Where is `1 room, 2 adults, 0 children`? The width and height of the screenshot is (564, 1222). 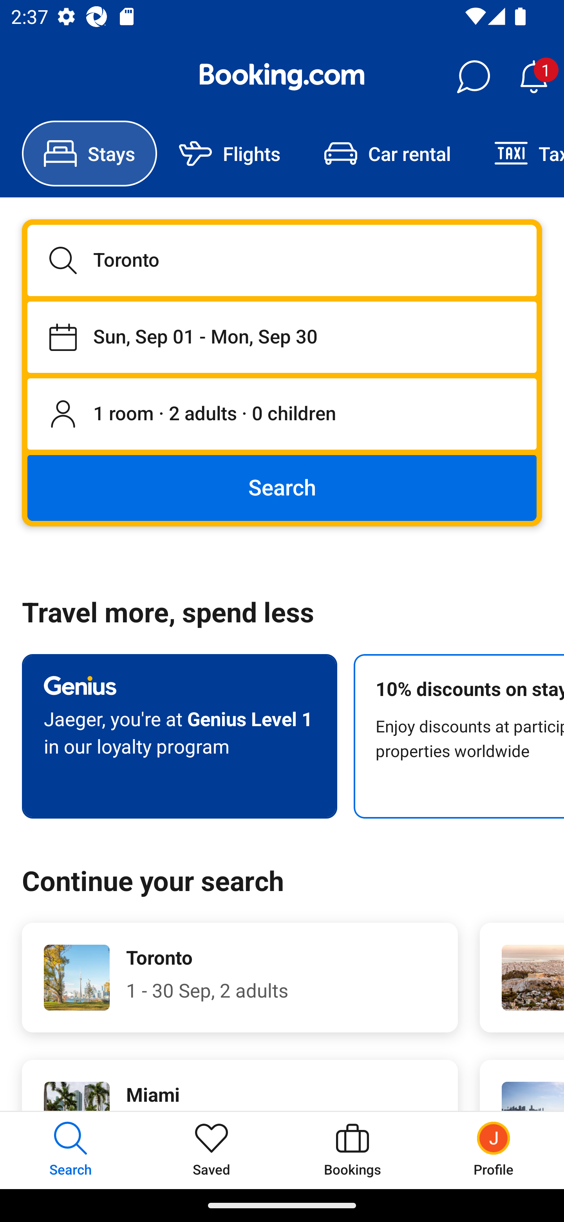
1 room, 2 adults, 0 children is located at coordinates (282, 414).